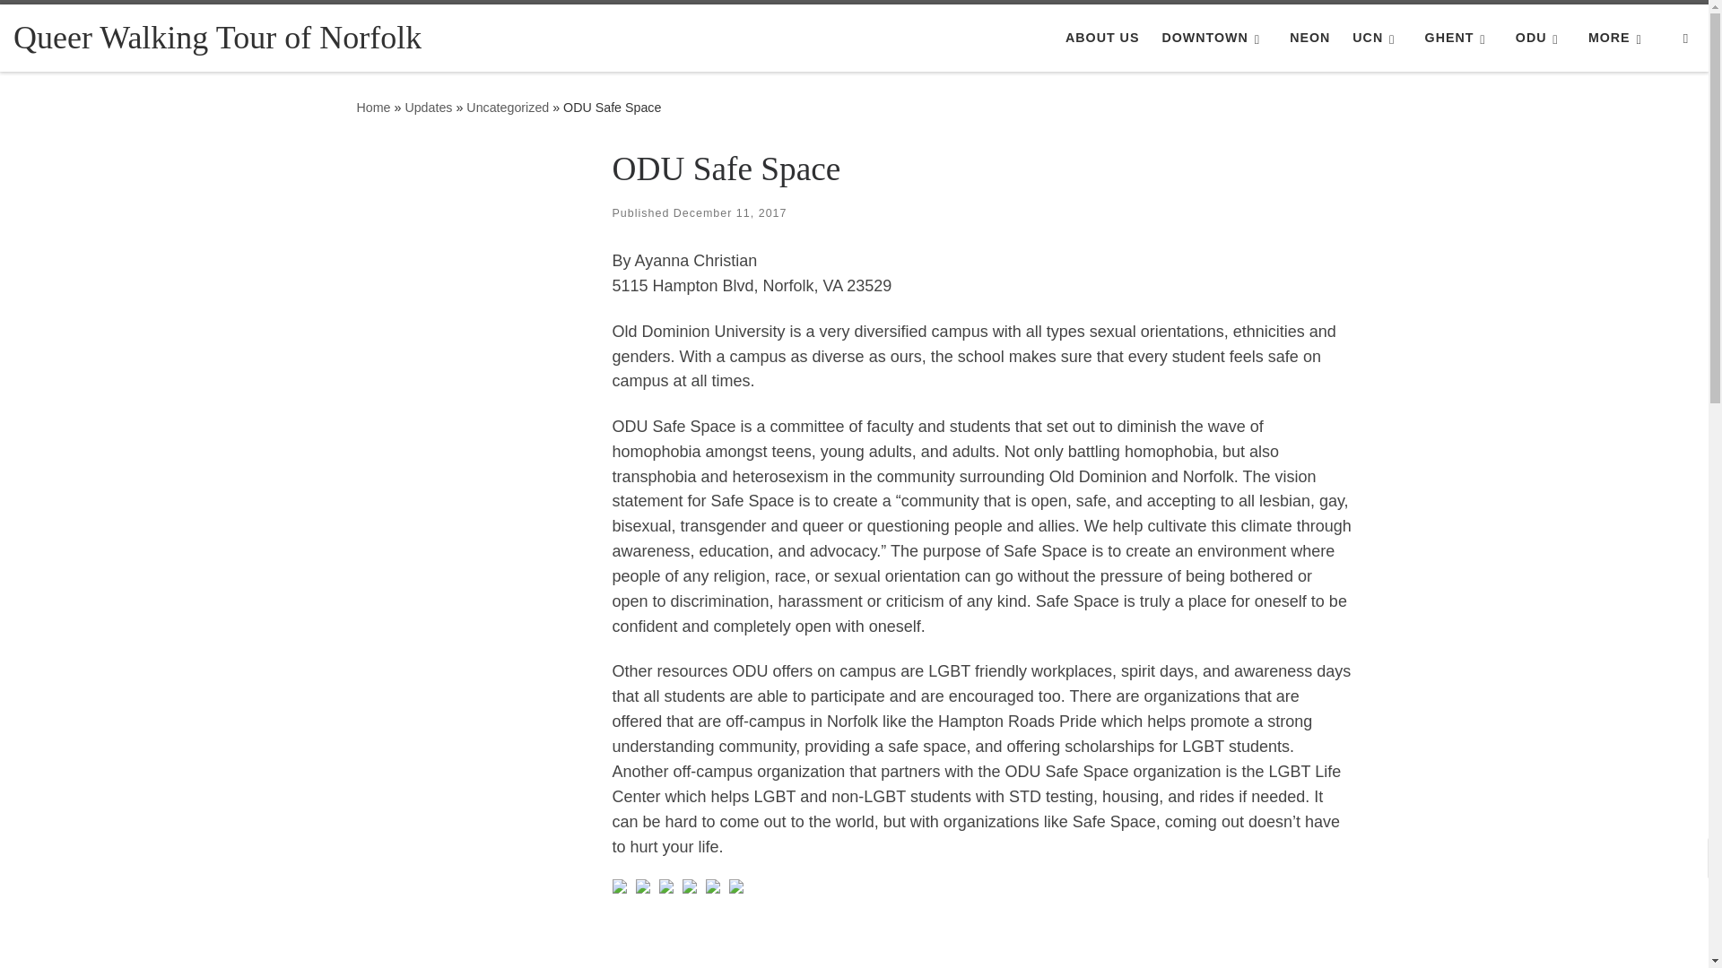 This screenshot has height=968, width=1722. I want to click on Share by email, so click(735, 885).